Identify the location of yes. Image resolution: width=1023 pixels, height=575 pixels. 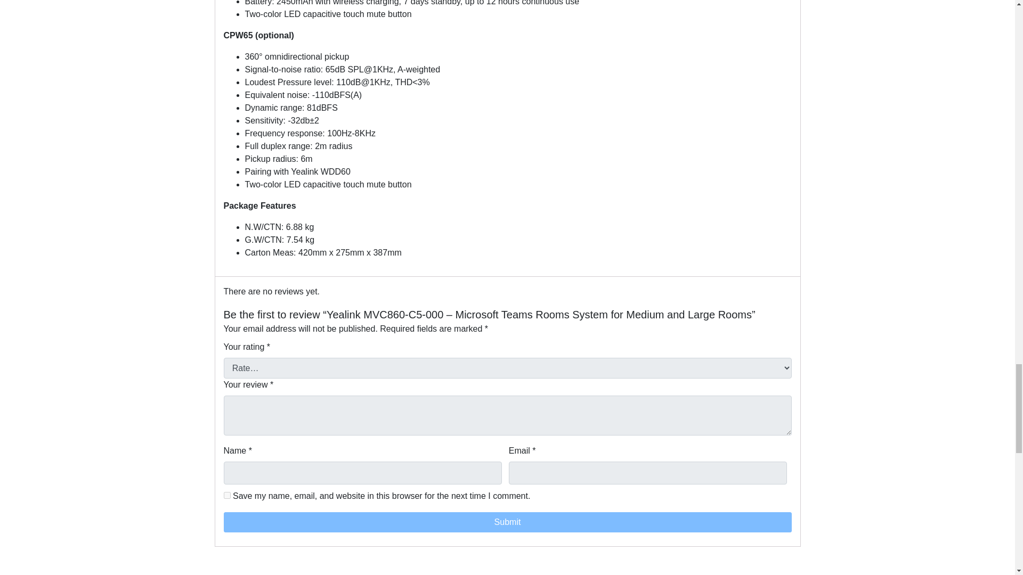
(227, 495).